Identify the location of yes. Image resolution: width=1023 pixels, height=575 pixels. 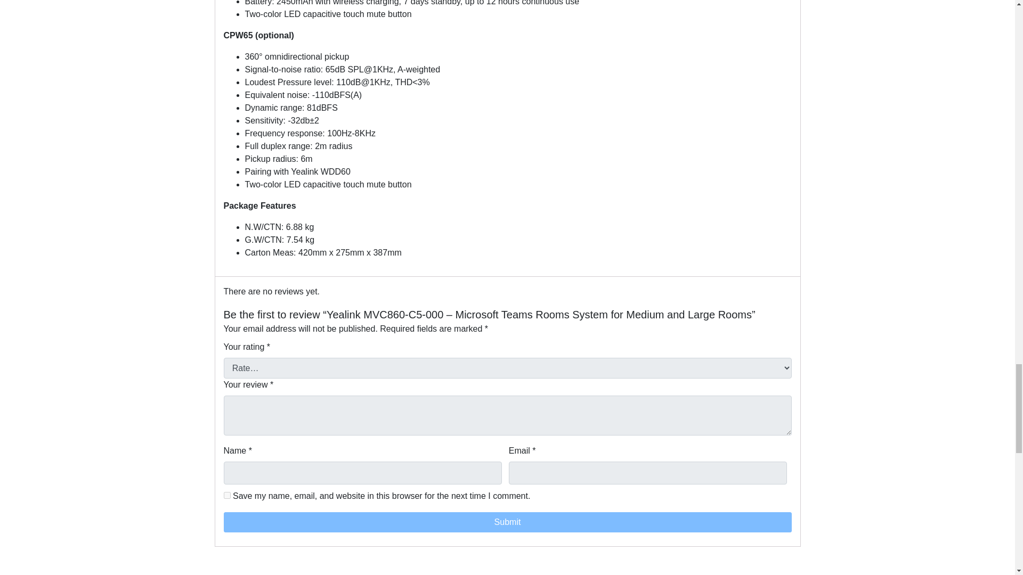
(227, 495).